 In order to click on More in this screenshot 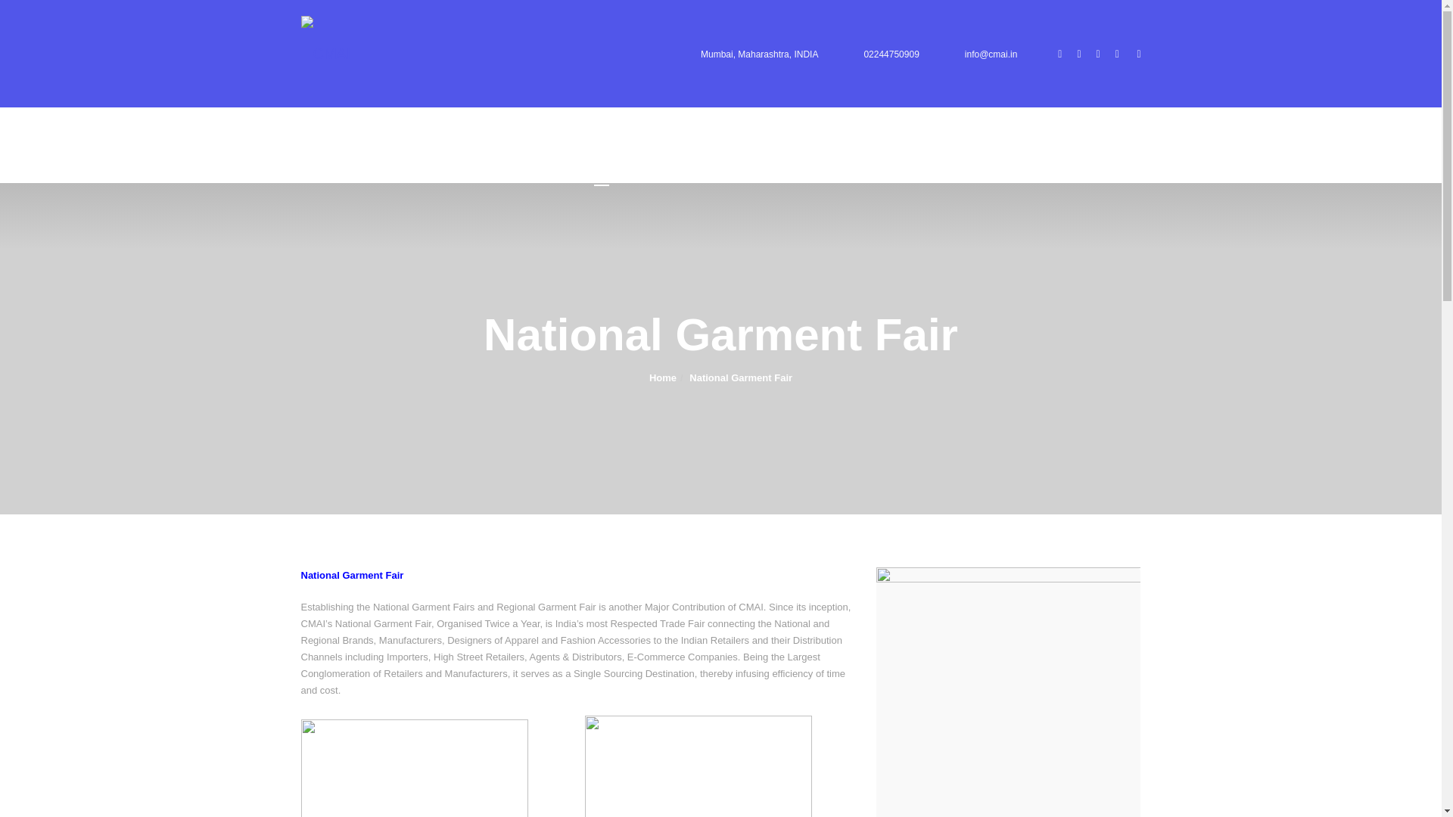, I will do `click(940, 145)`.